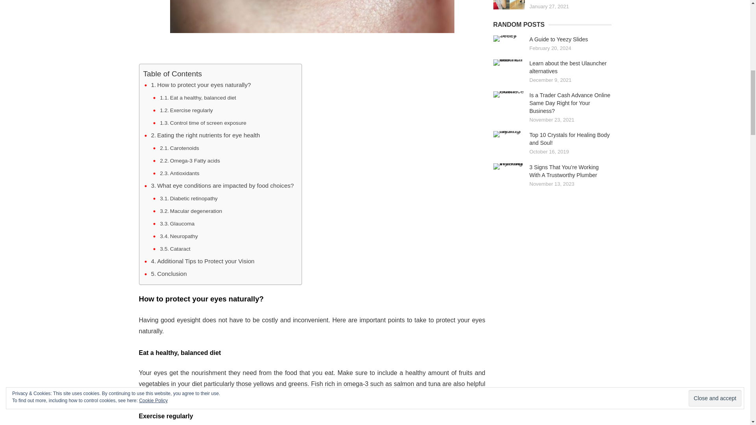 Image resolution: width=756 pixels, height=425 pixels. I want to click on Diabetic retinopathy, so click(188, 198).